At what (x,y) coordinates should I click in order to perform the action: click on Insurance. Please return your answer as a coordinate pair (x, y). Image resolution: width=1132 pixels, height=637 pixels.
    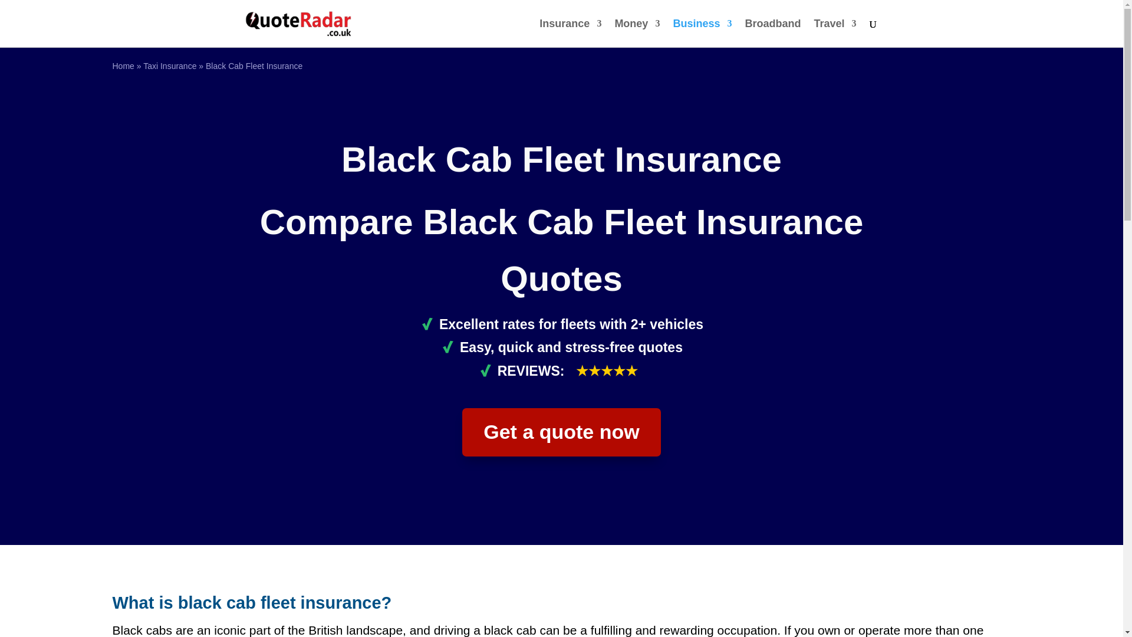
    Looking at the image, I should click on (570, 33).